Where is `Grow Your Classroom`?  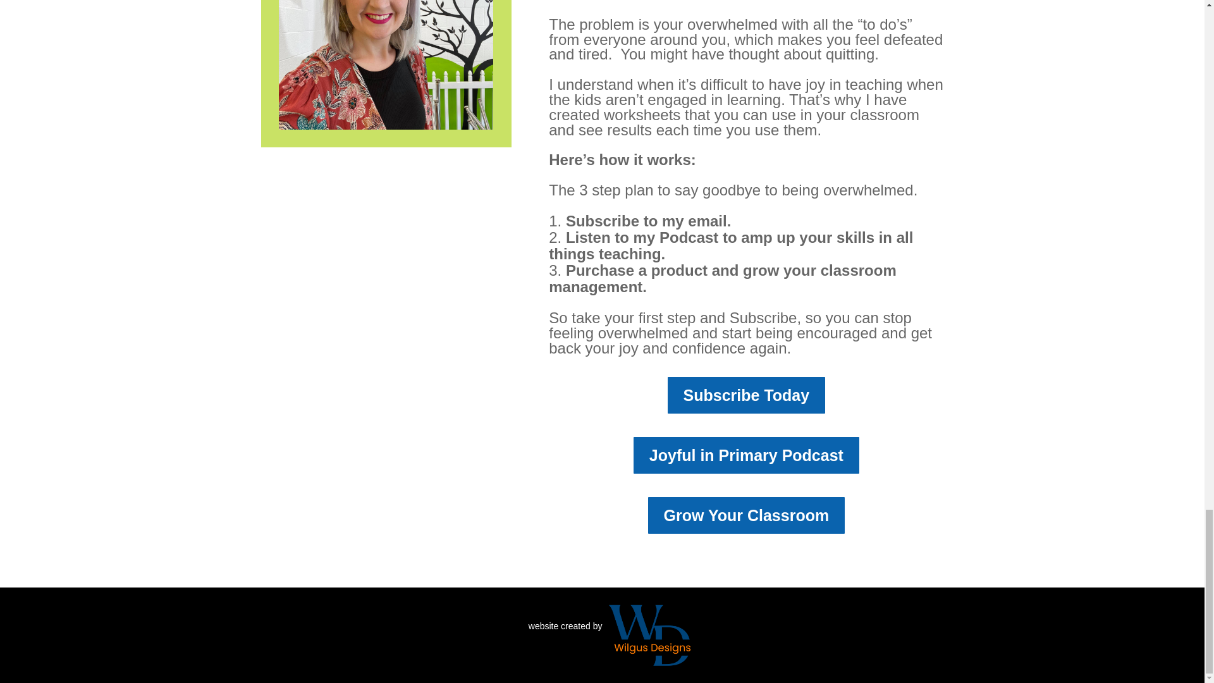 Grow Your Classroom is located at coordinates (746, 515).